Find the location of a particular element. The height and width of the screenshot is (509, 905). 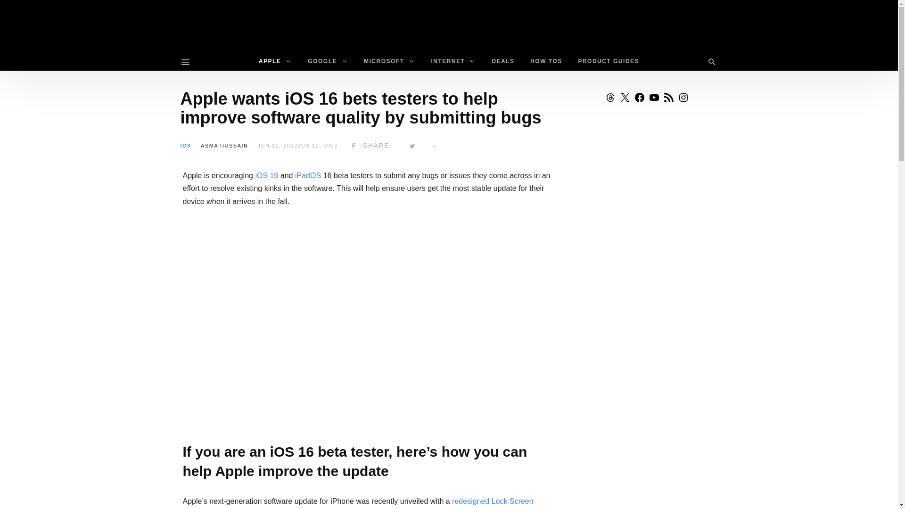

More is located at coordinates (435, 146).